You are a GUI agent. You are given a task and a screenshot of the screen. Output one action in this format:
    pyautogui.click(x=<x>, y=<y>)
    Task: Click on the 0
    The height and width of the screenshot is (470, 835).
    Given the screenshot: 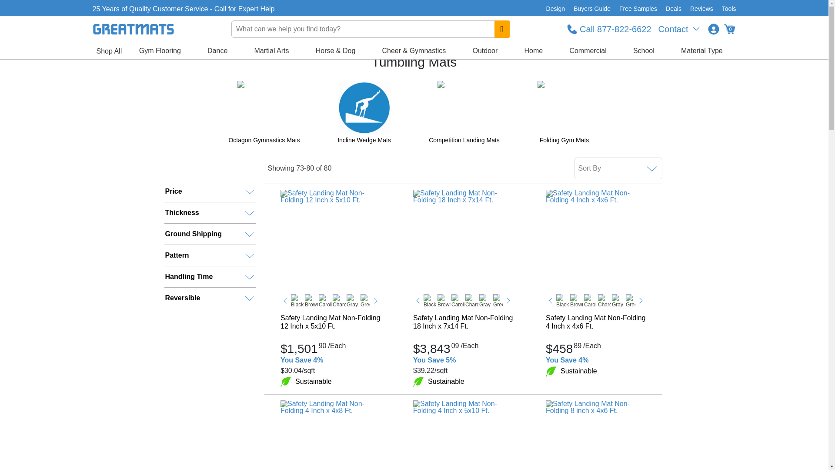 What is the action you would take?
    pyautogui.click(x=729, y=29)
    